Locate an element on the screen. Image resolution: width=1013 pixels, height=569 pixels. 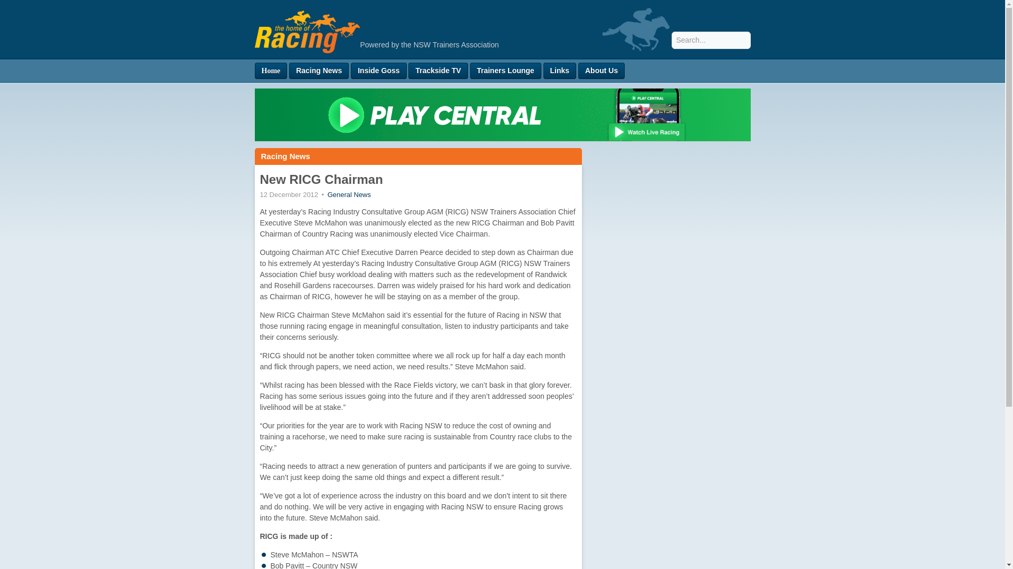
Links is located at coordinates (559, 71).